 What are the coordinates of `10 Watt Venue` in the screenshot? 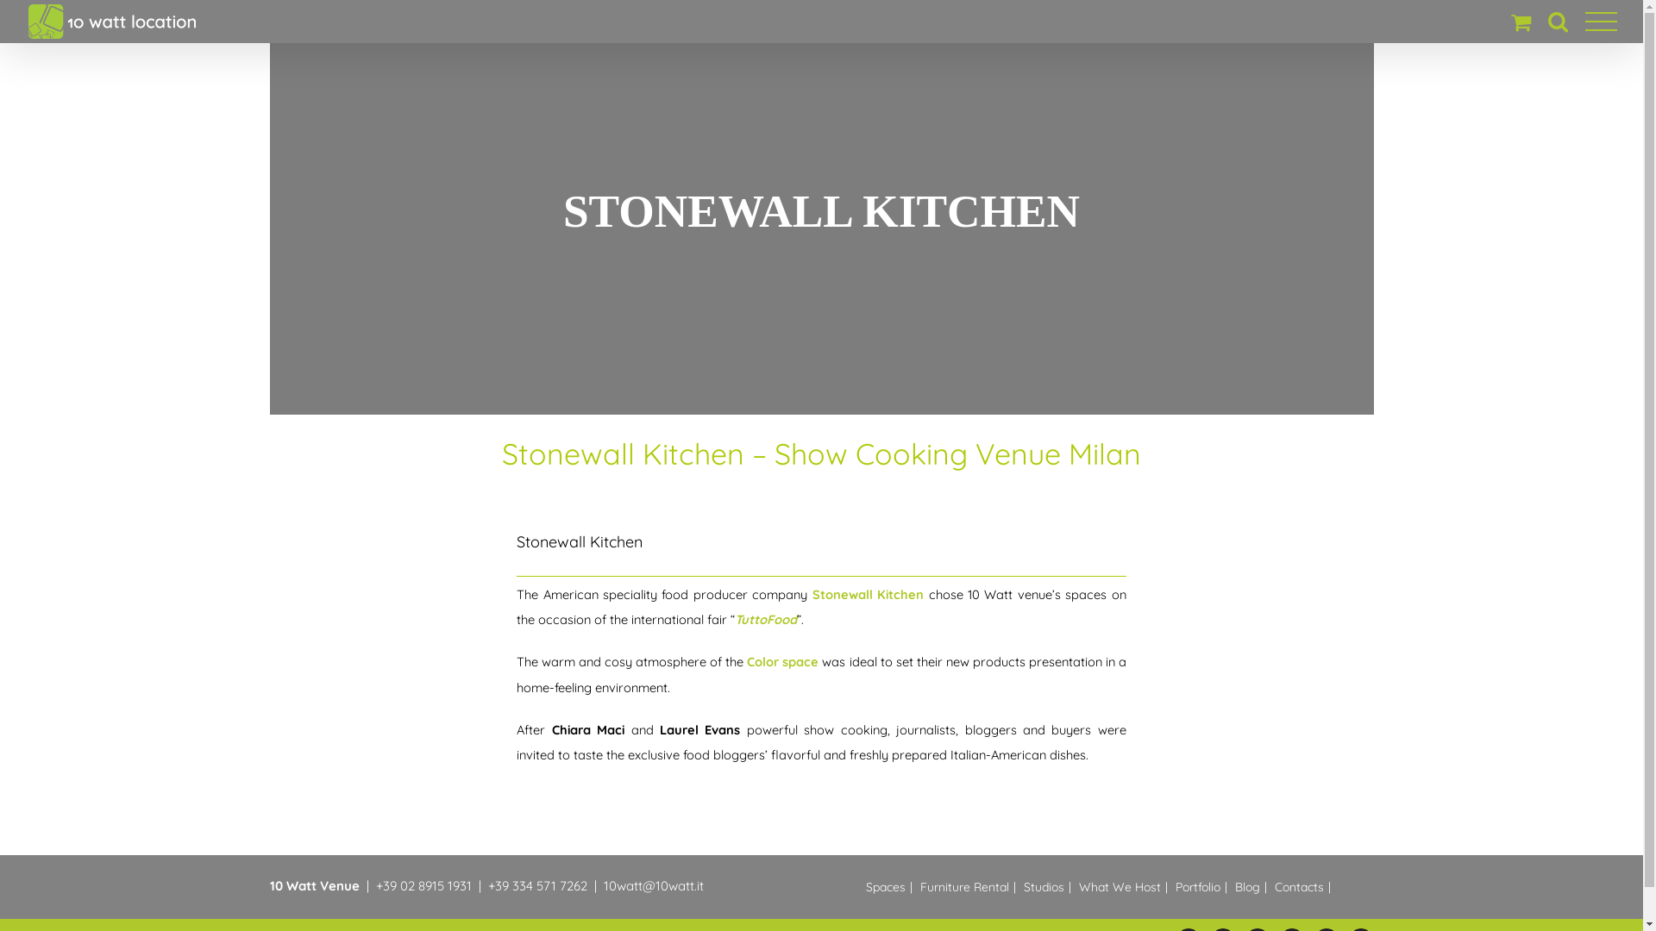 It's located at (314, 885).